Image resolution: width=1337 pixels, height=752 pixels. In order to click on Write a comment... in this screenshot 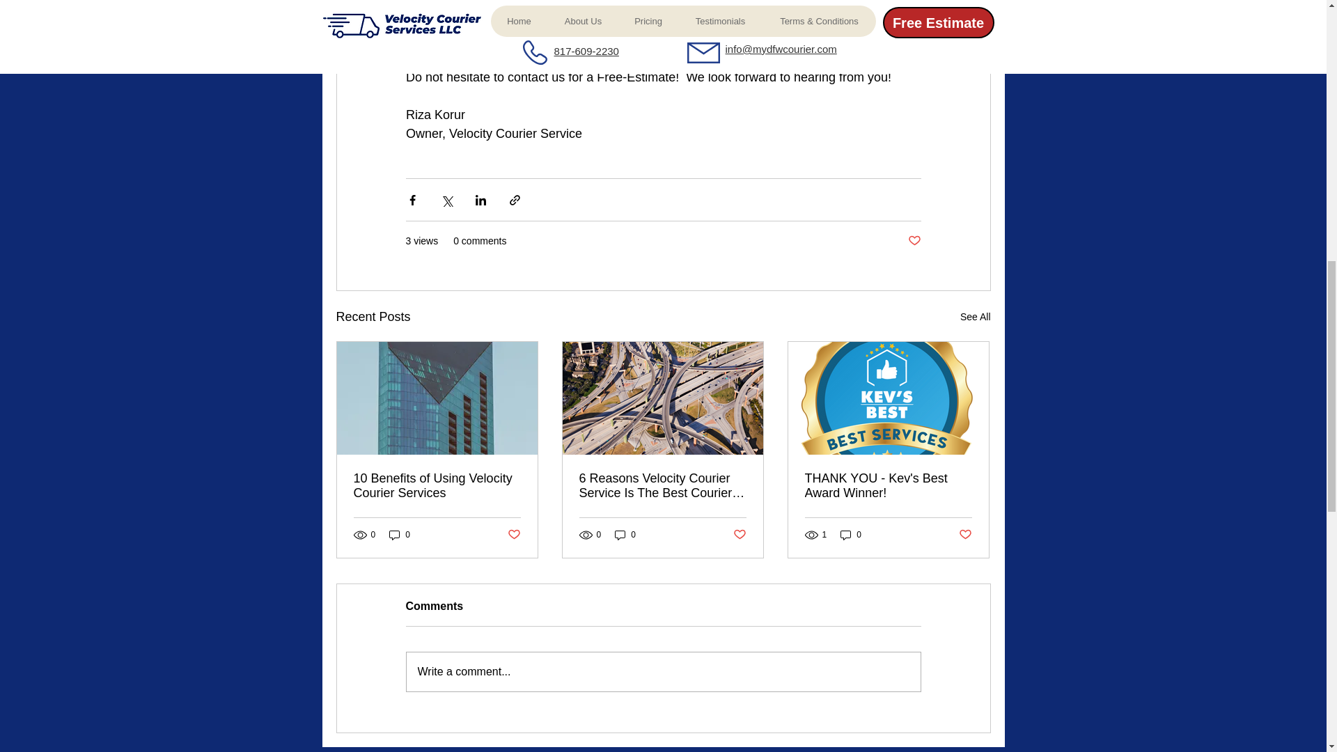, I will do `click(663, 671)`.